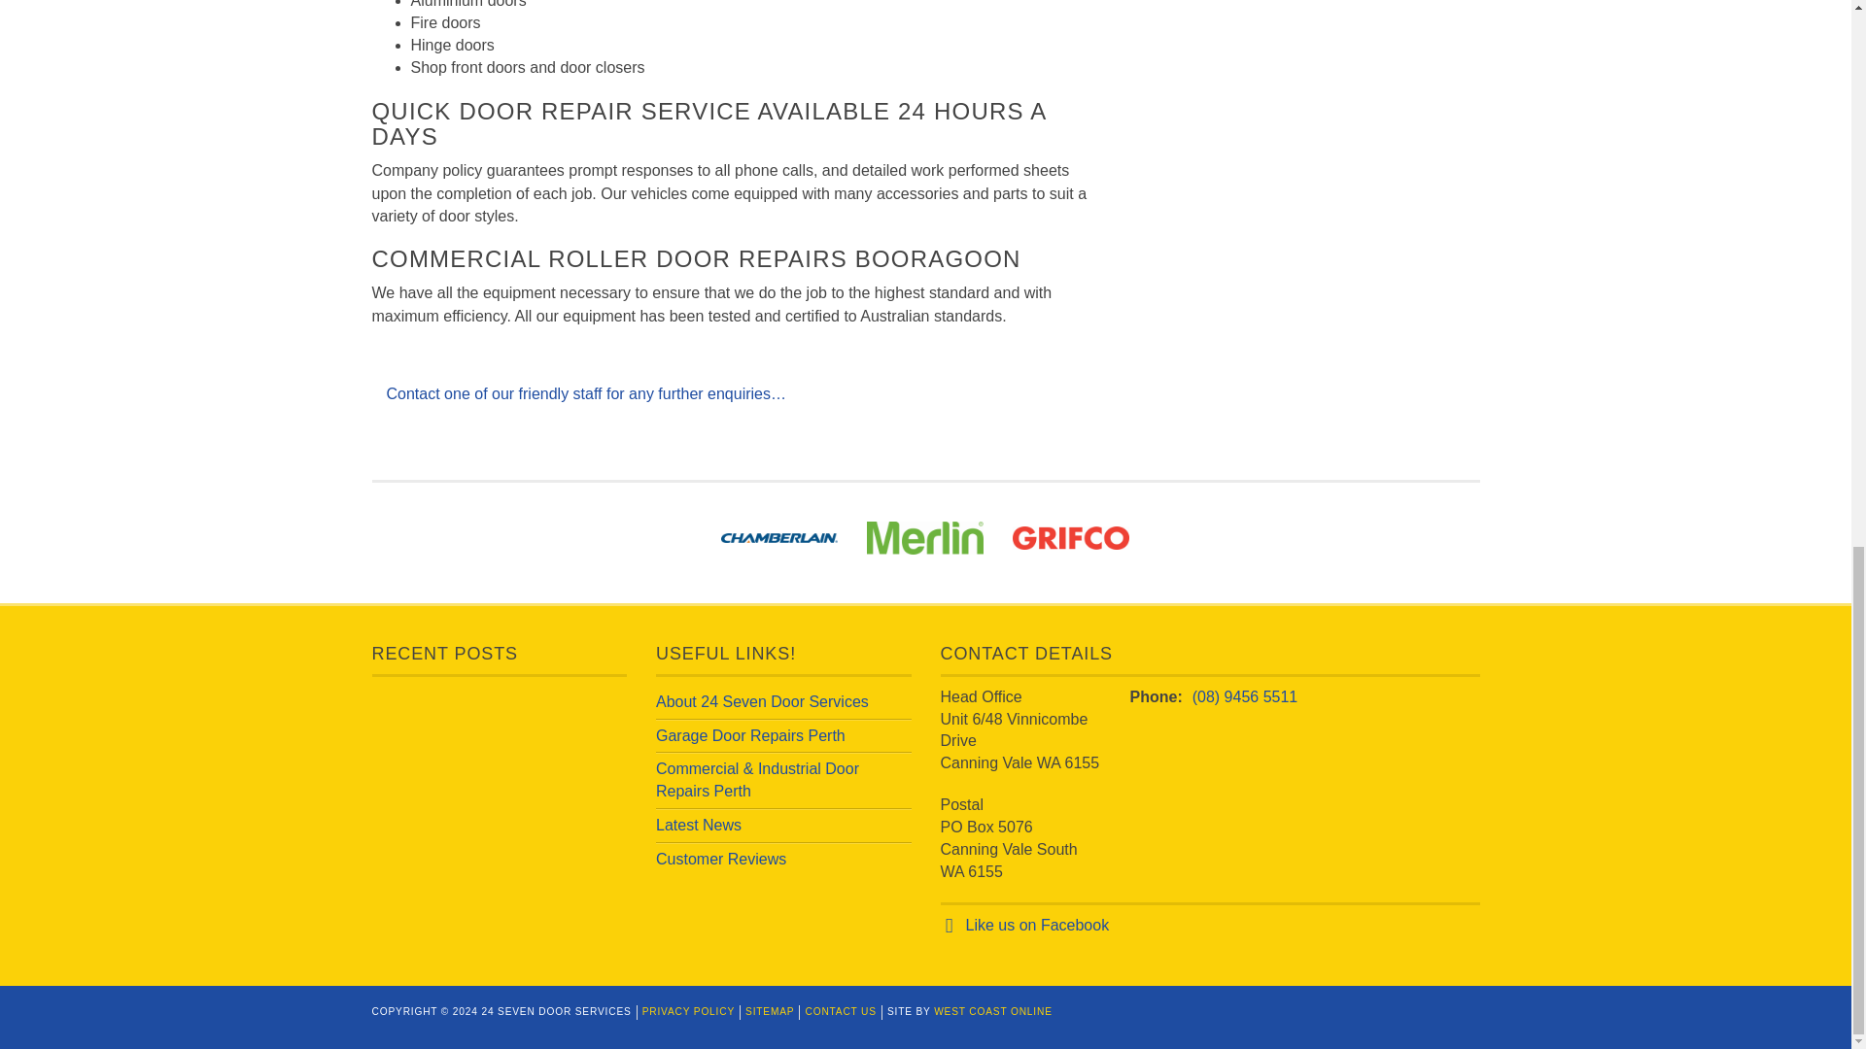  I want to click on About 24 Seven Door Services, so click(762, 701).